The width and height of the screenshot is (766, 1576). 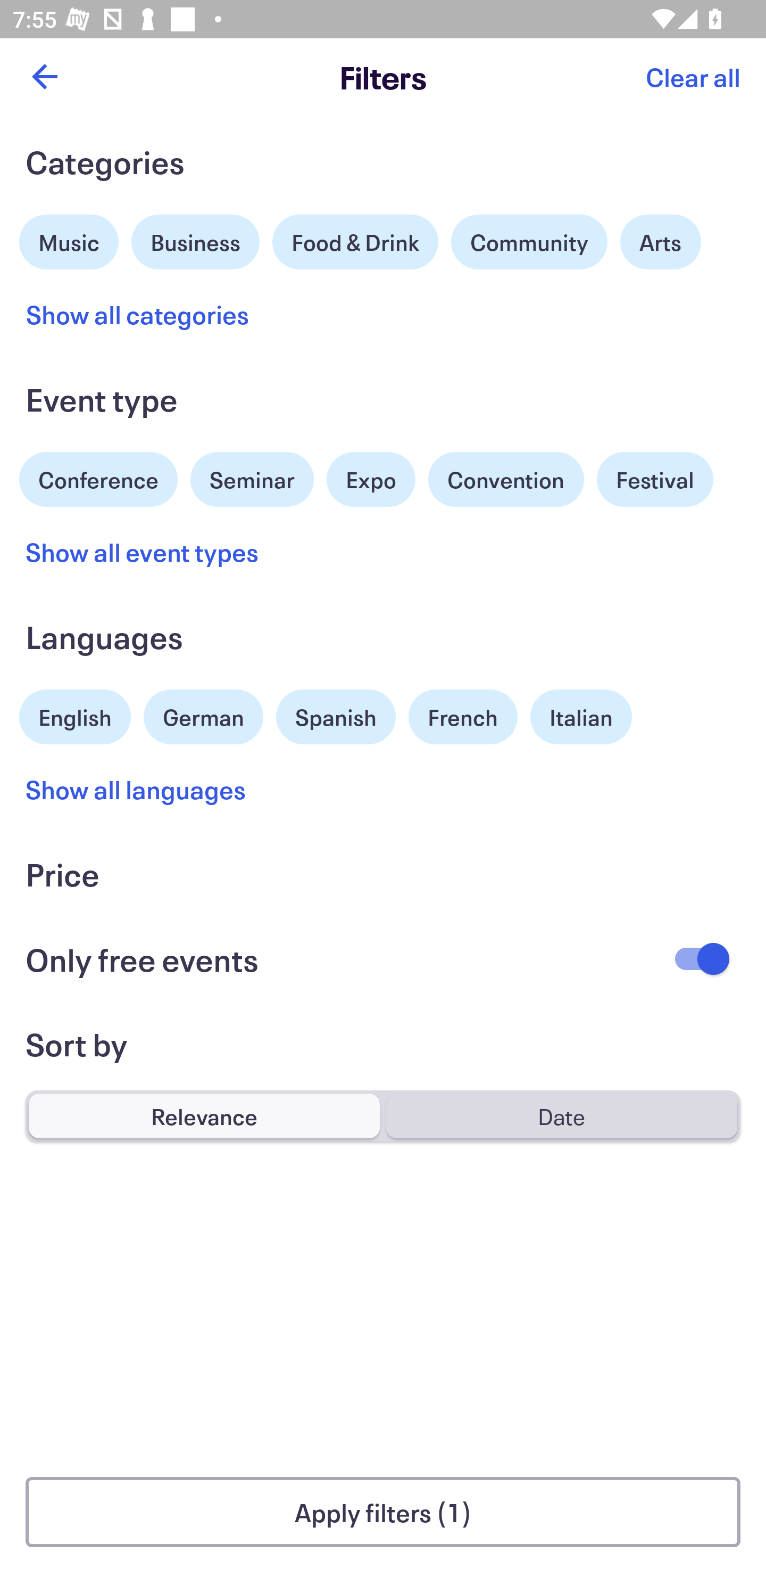 What do you see at coordinates (98, 477) in the screenshot?
I see `Conference` at bounding box center [98, 477].